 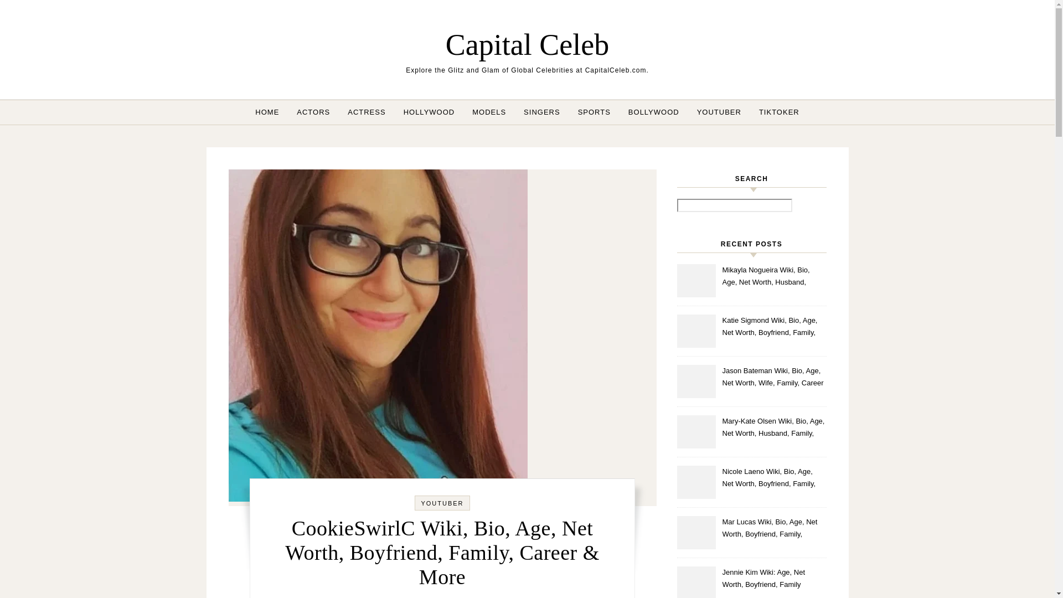 I want to click on YOUTUBER, so click(x=719, y=112).